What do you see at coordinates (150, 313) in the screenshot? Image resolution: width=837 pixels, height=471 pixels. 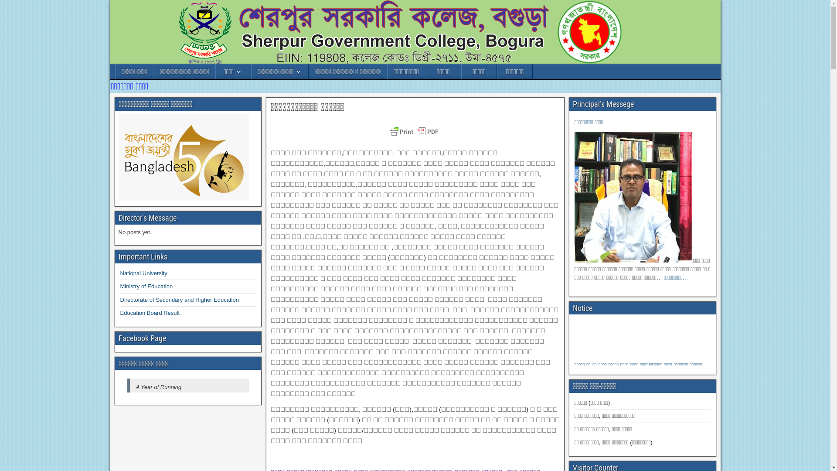 I see `Education Board Result` at bounding box center [150, 313].